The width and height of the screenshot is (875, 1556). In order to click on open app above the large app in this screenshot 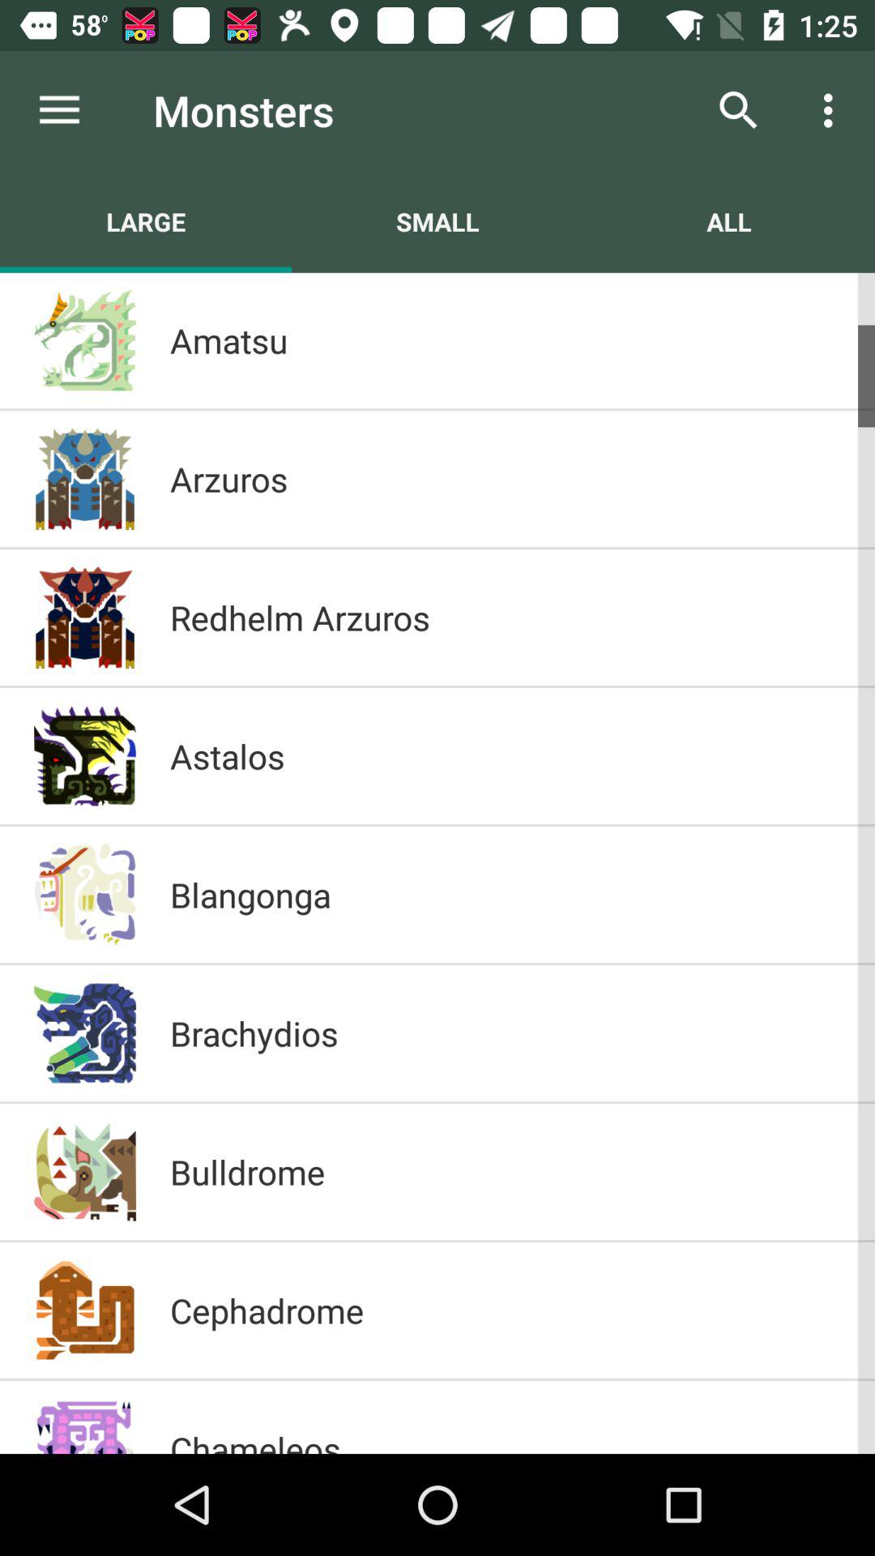, I will do `click(59, 110)`.